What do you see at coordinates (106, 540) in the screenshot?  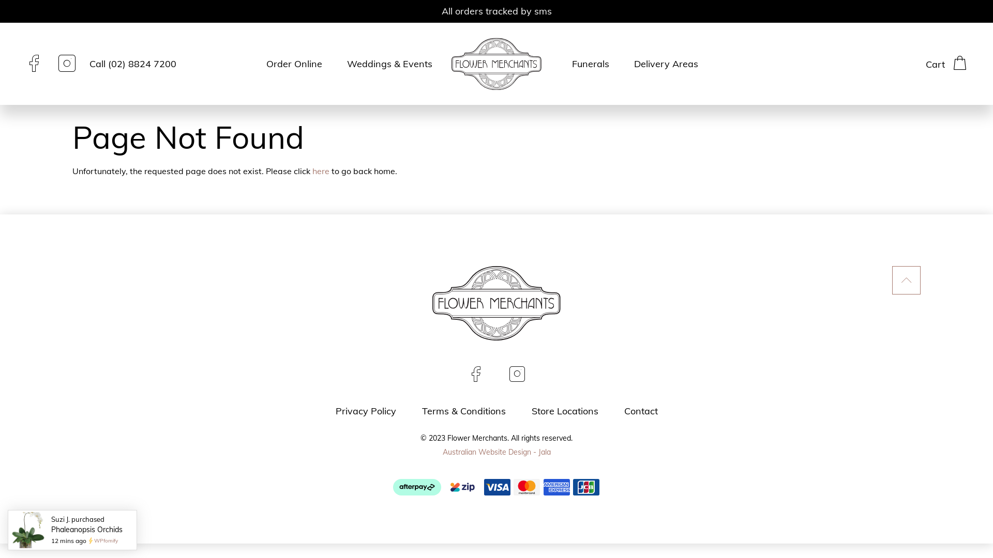 I see `WPfomify` at bounding box center [106, 540].